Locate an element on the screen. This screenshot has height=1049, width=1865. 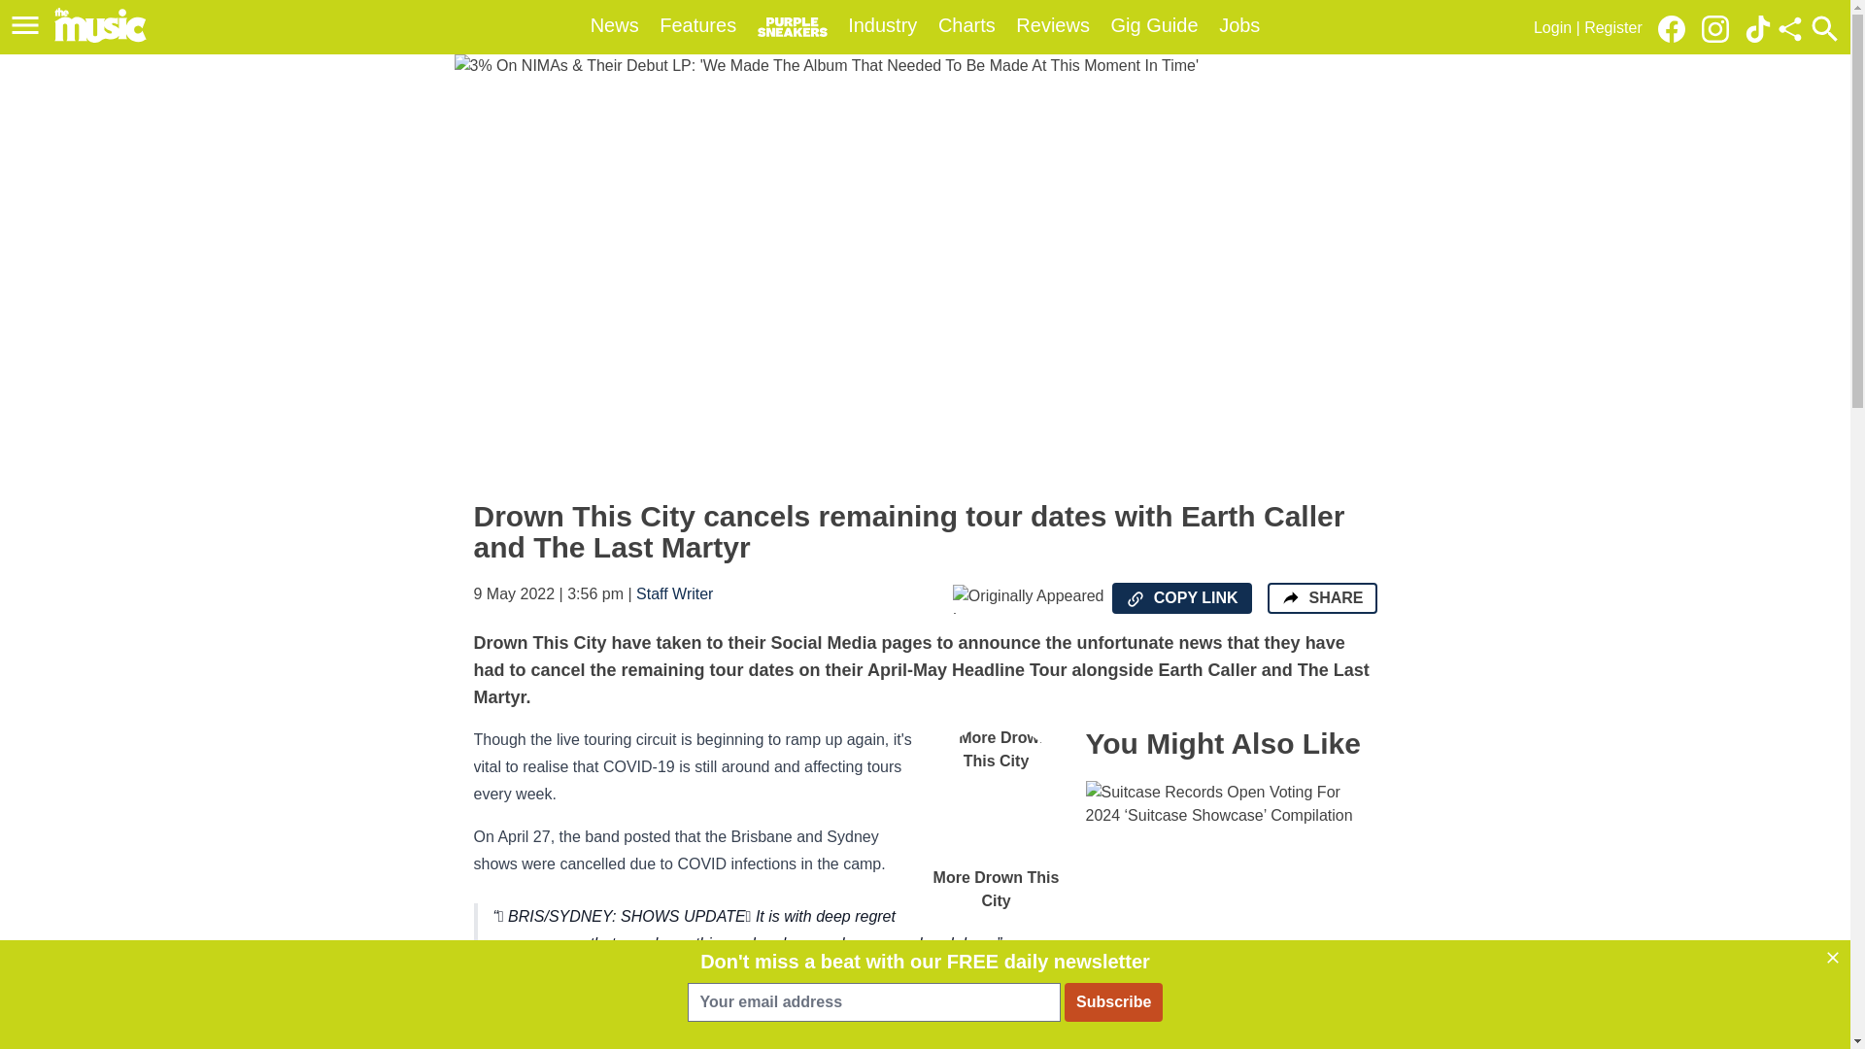
Jobs is located at coordinates (1239, 25).